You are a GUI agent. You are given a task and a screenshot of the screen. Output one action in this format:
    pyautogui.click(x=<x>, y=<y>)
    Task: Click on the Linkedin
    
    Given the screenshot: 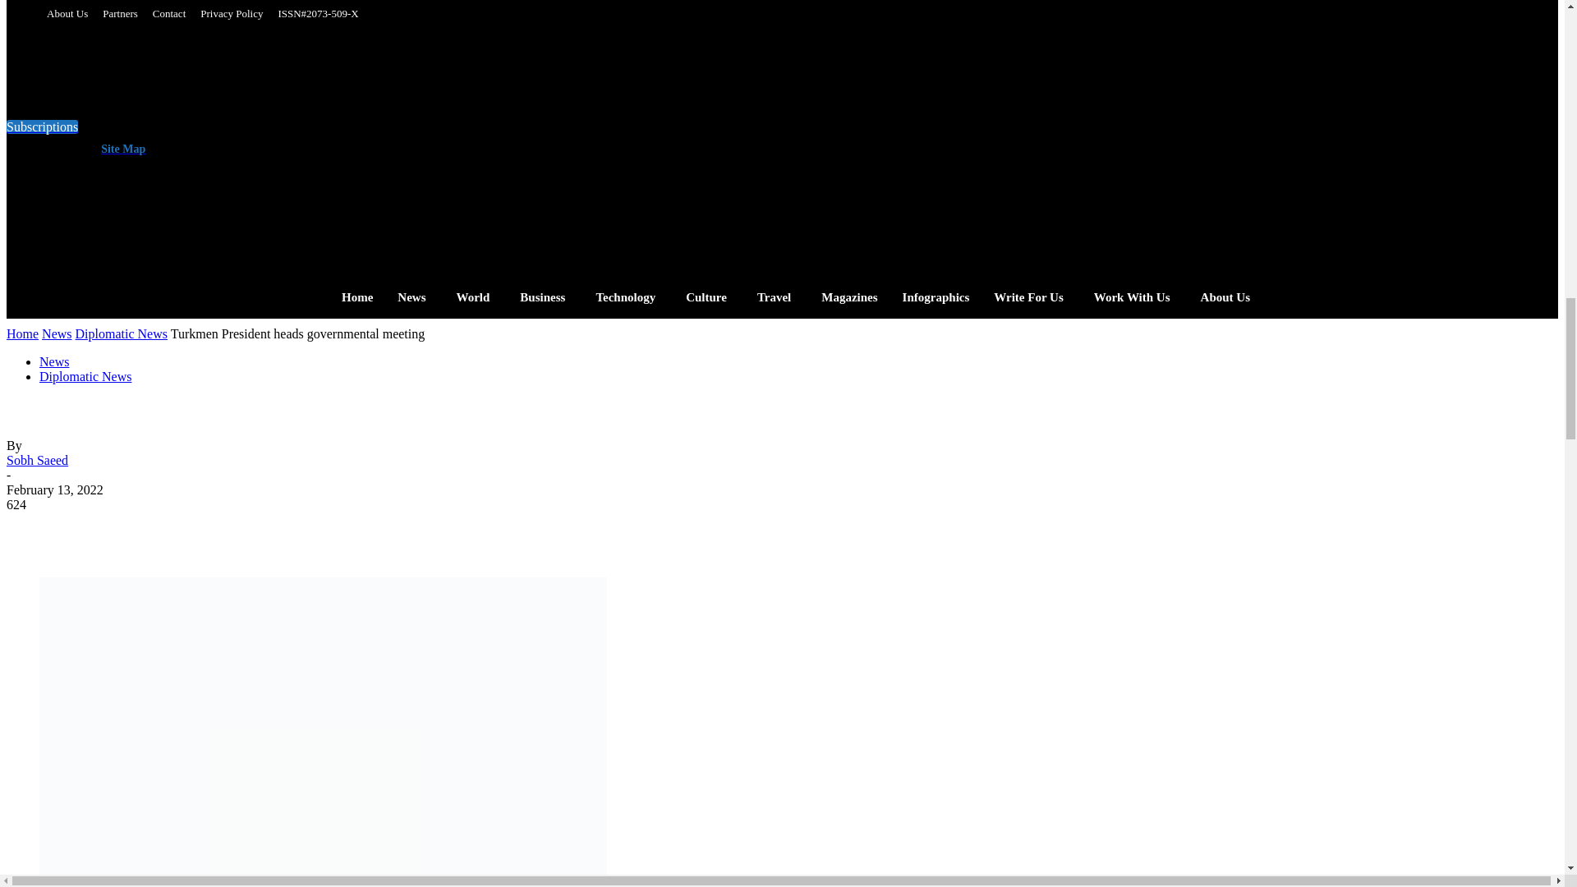 What is the action you would take?
    pyautogui.click(x=414, y=143)
    